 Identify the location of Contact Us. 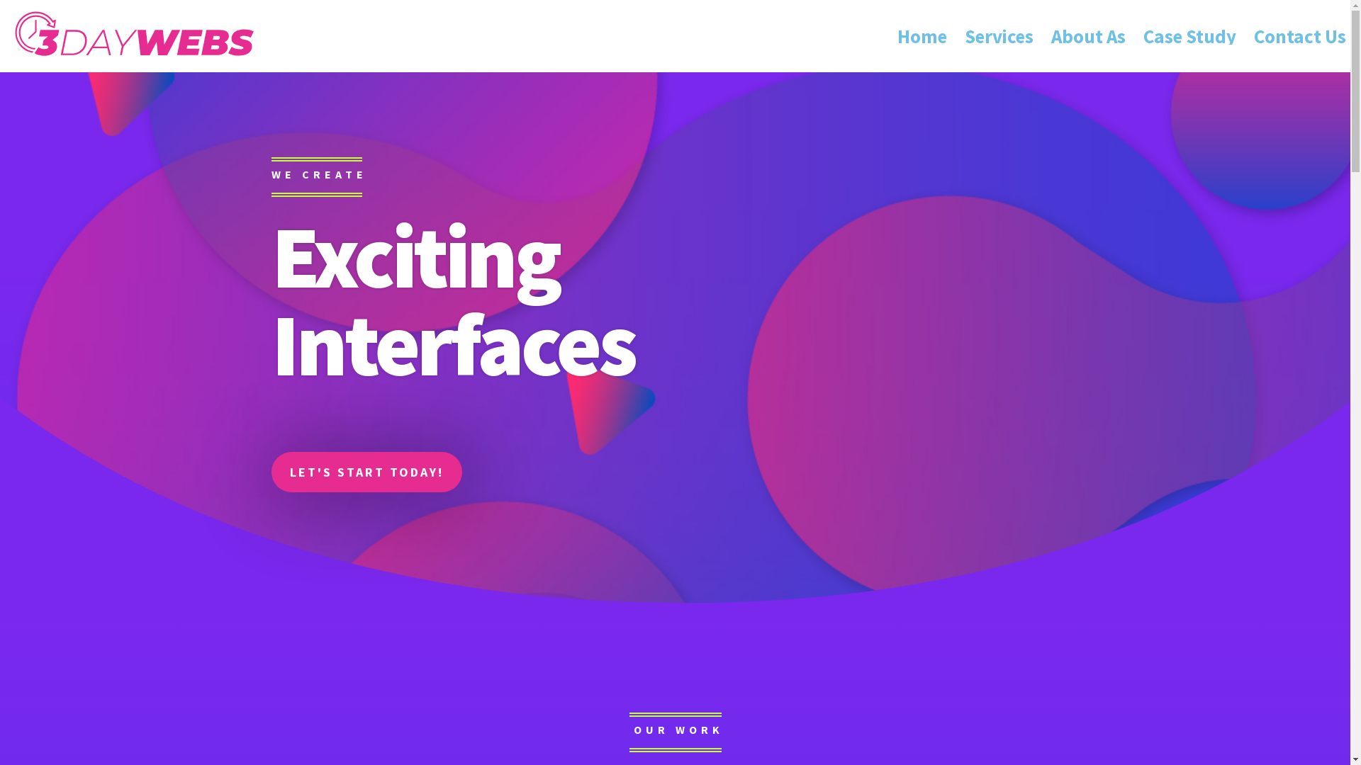
(1300, 35).